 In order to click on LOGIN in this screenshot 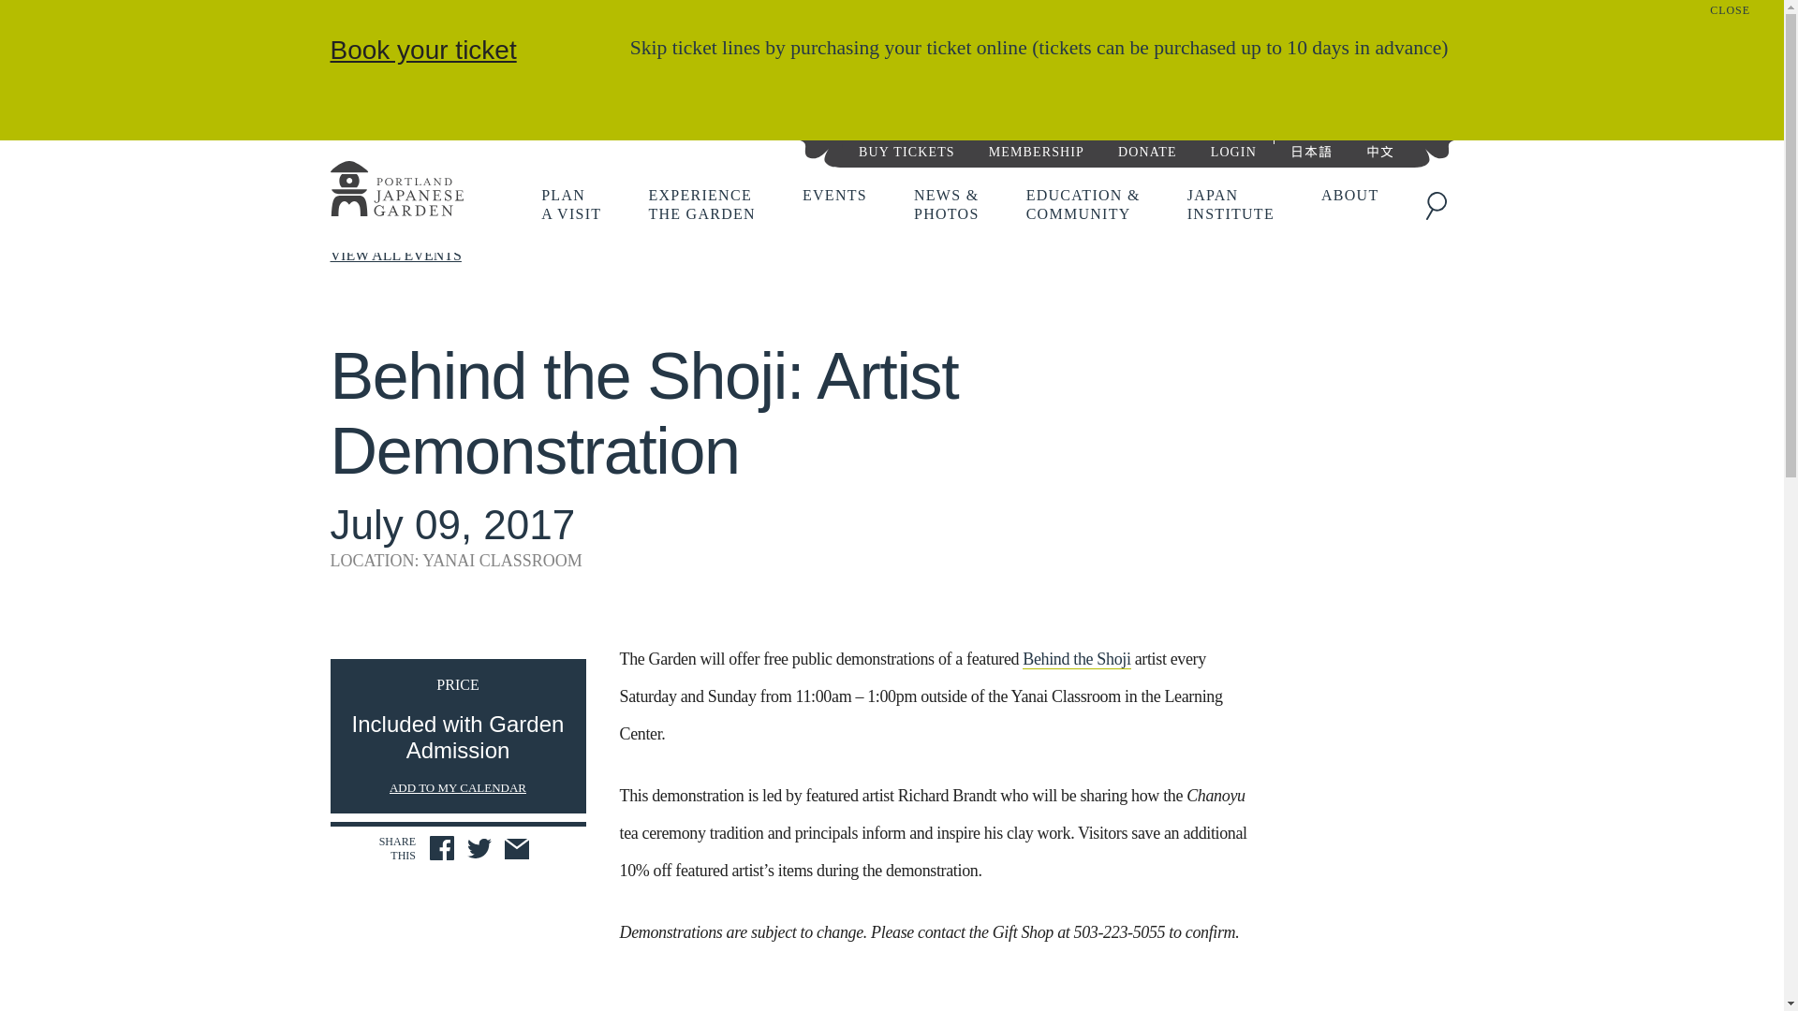, I will do `click(1232, 150)`.